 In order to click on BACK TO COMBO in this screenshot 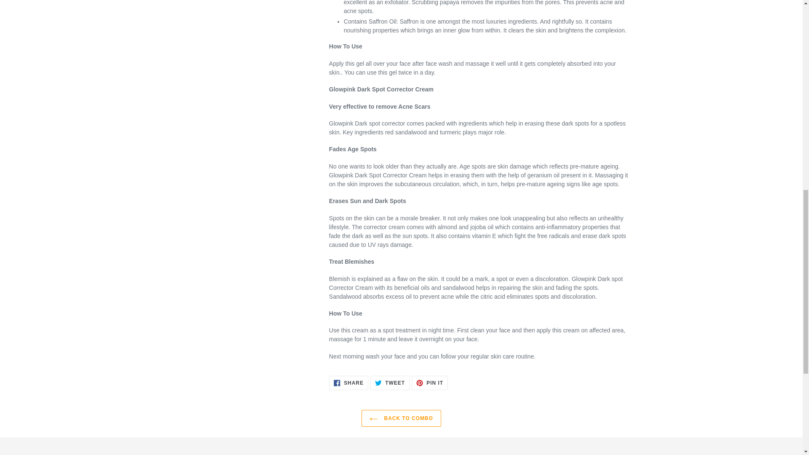, I will do `click(390, 383)`.